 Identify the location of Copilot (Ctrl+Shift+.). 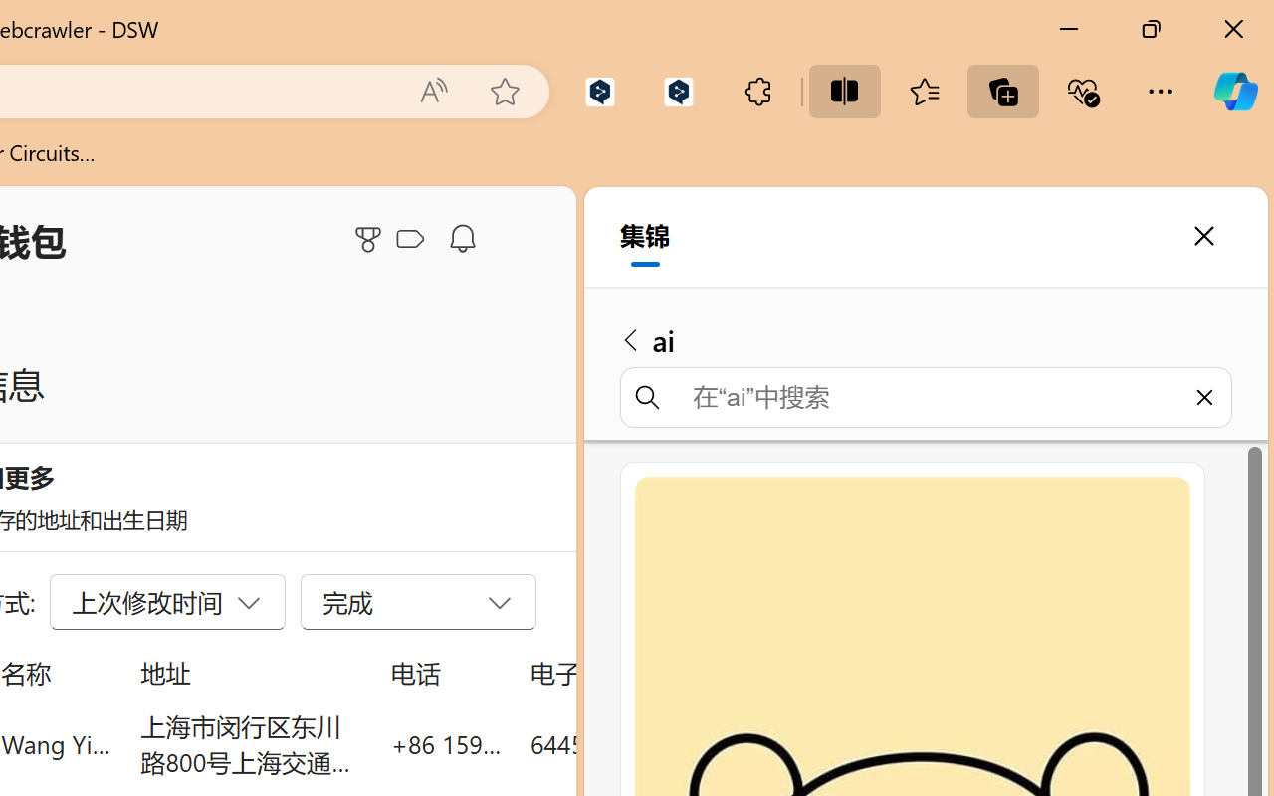
(1235, 92).